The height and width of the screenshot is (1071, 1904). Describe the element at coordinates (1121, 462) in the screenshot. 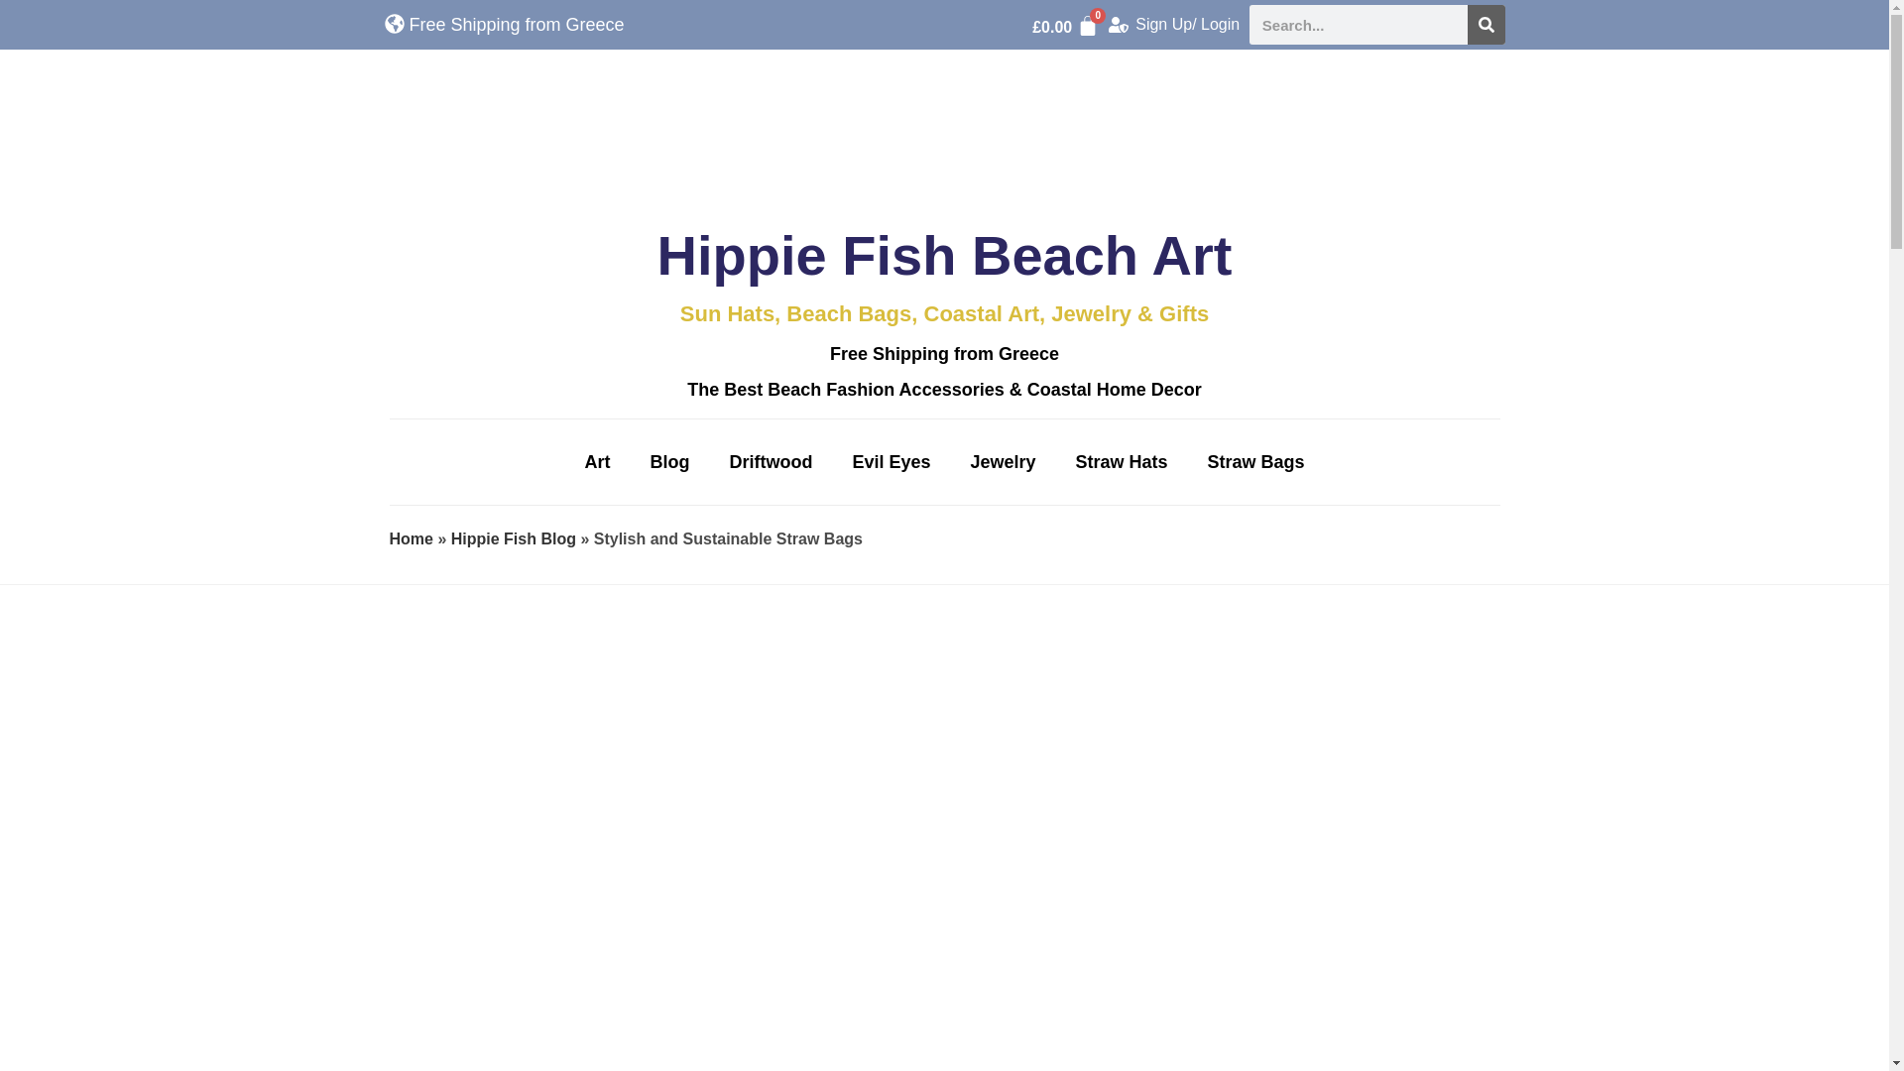

I see `Straw Hats` at that location.